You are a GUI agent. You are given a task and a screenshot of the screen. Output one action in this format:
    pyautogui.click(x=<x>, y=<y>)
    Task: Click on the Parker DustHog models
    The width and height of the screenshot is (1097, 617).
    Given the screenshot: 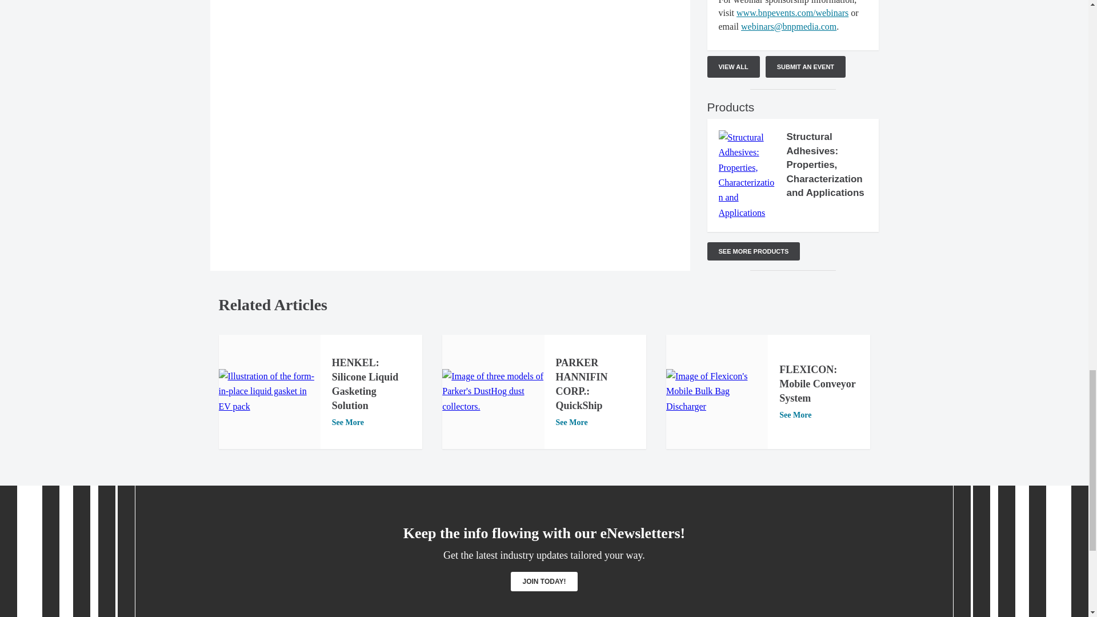 What is the action you would take?
    pyautogui.click(x=493, y=391)
    